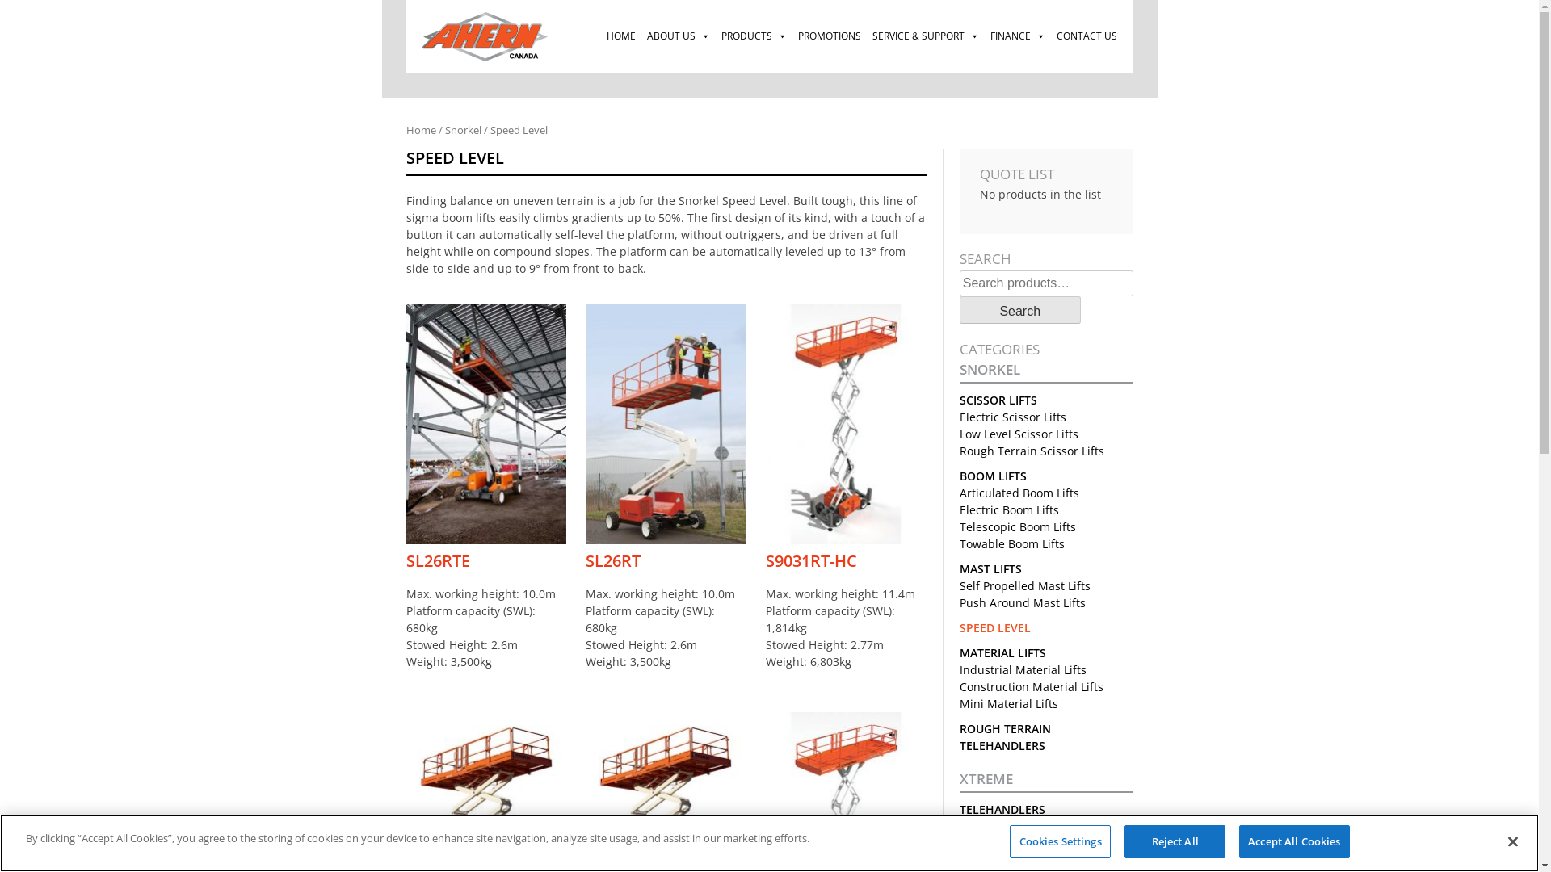 This screenshot has width=1551, height=872. Describe the element at coordinates (925, 36) in the screenshot. I see `SERVICE & SUPPORT` at that location.